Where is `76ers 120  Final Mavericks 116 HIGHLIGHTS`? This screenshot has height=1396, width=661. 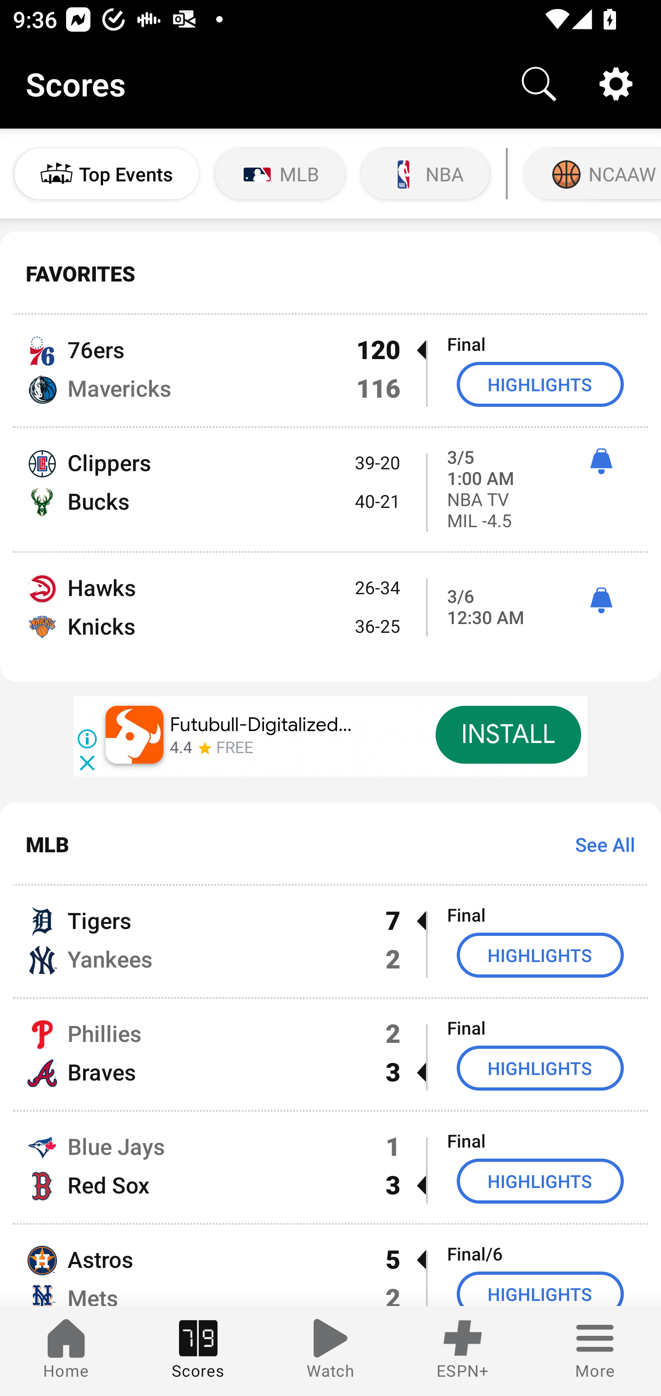 76ers 120  Final Mavericks 116 HIGHLIGHTS is located at coordinates (330, 371).